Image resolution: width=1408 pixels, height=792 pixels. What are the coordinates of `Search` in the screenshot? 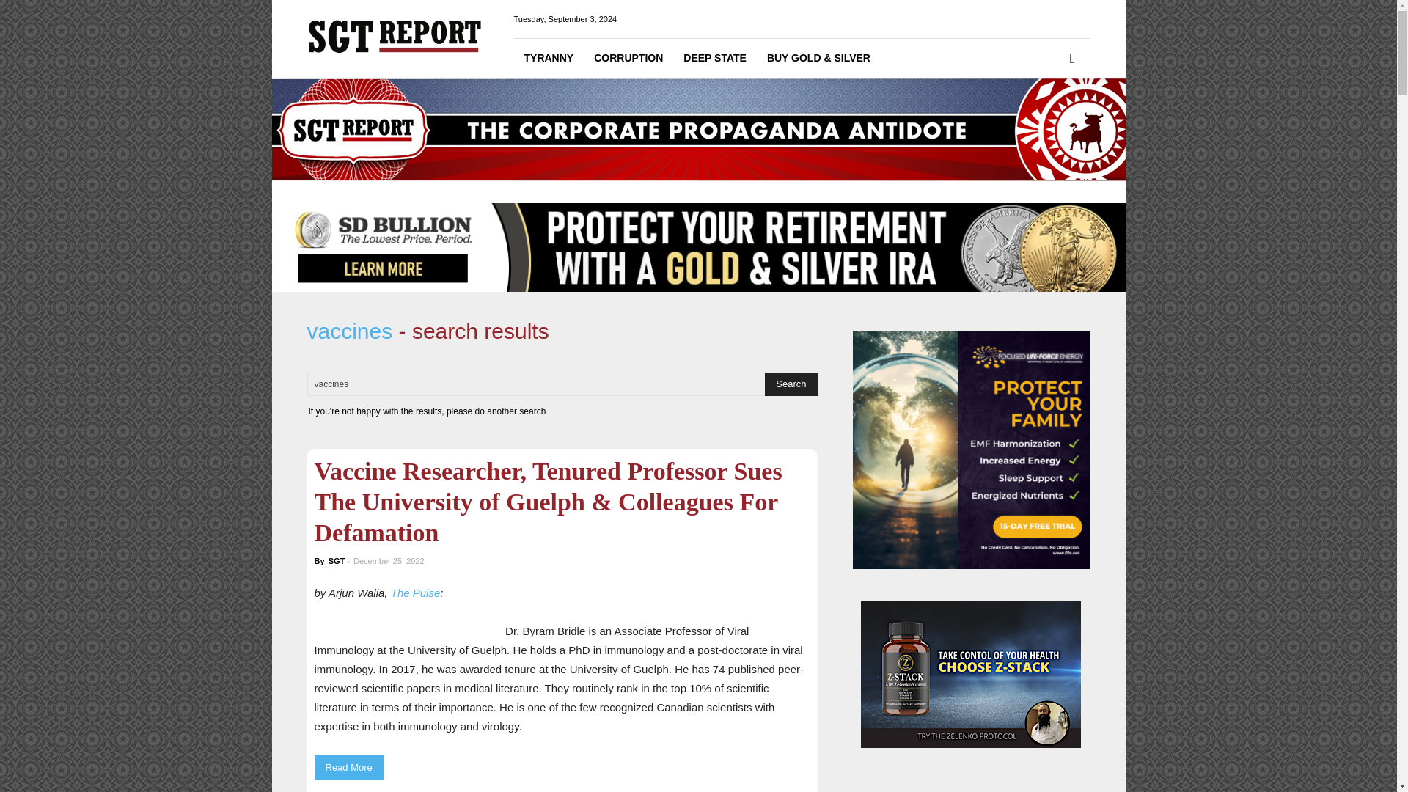 It's located at (791, 384).